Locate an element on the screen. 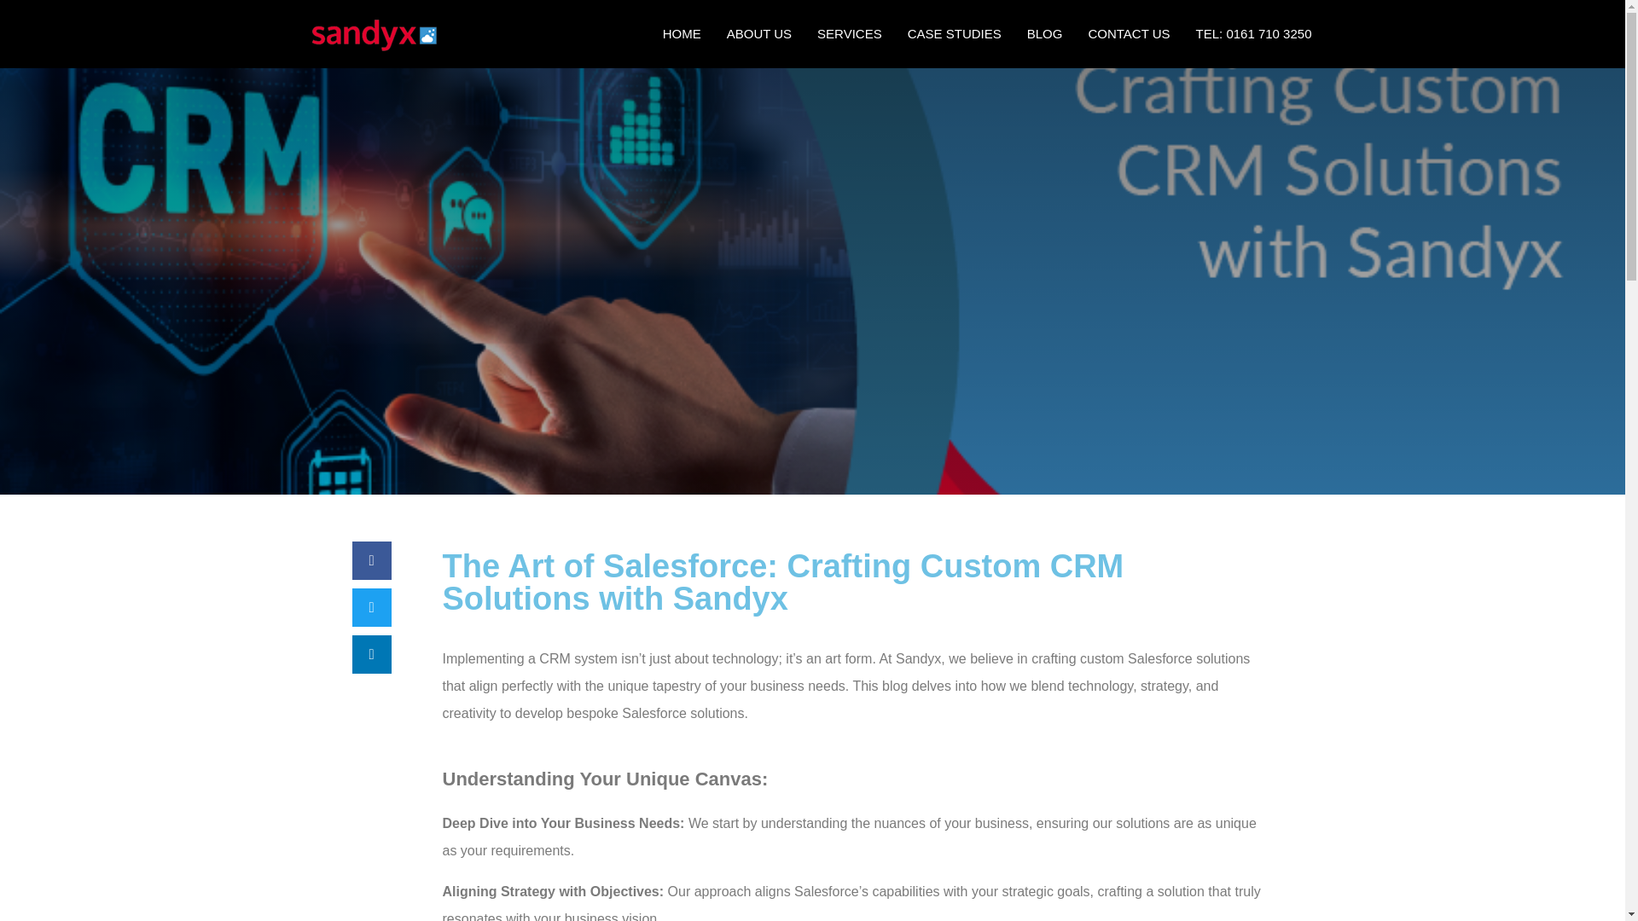  ABOUT US is located at coordinates (759, 34).